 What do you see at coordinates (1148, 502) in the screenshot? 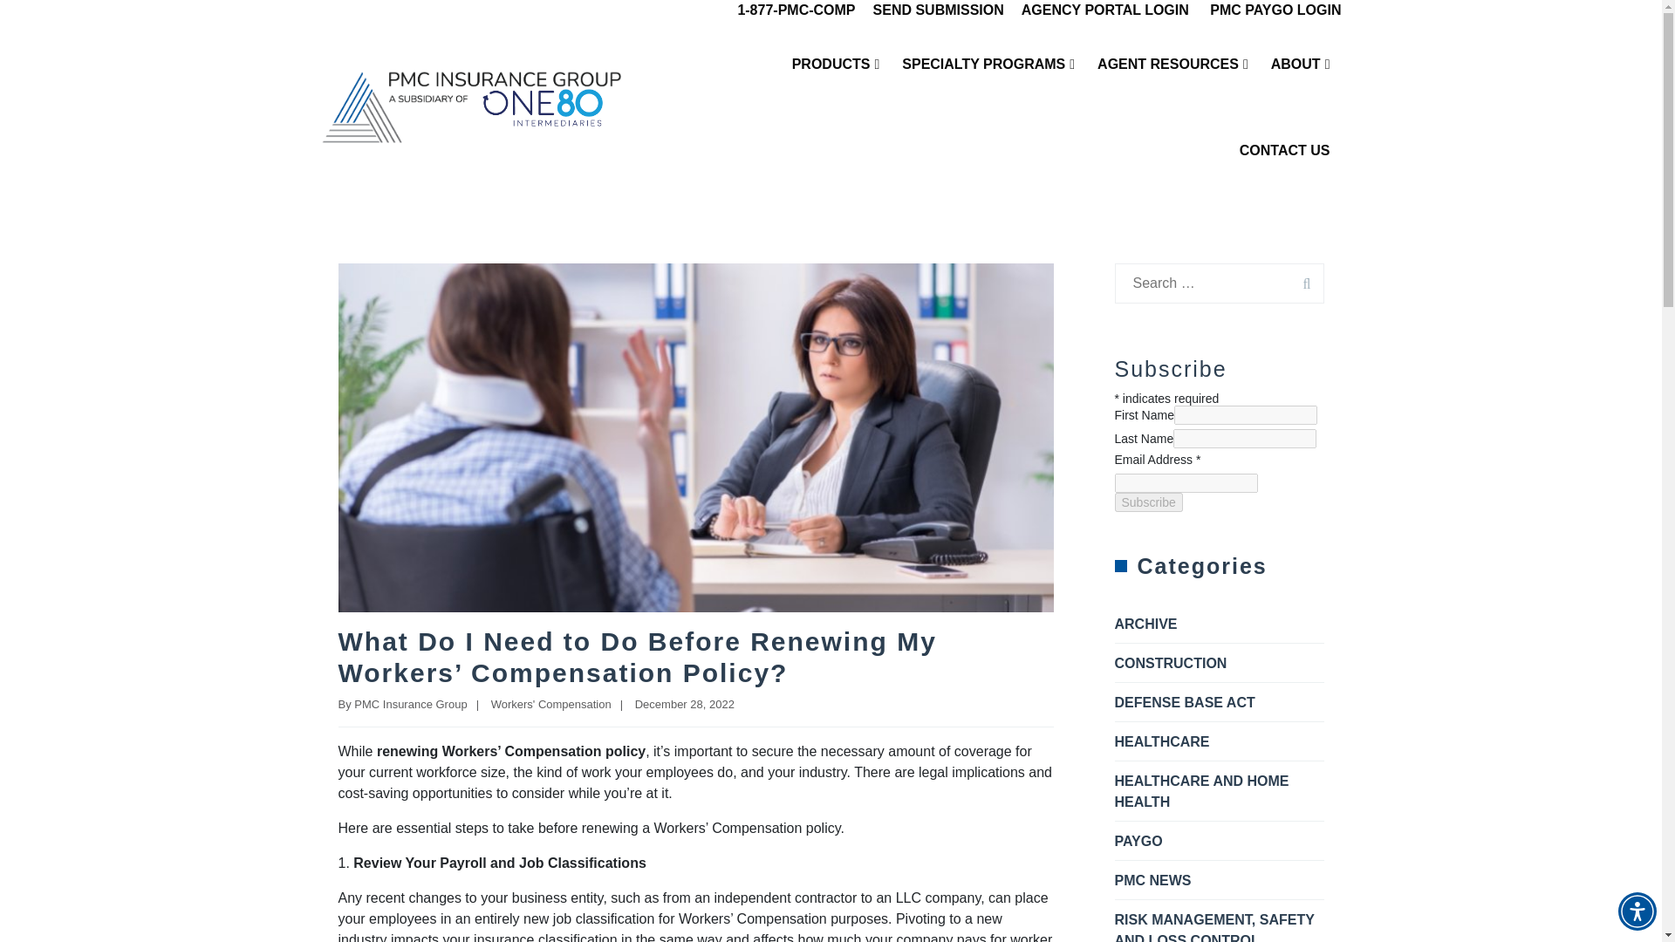
I see `Subscribe` at bounding box center [1148, 502].